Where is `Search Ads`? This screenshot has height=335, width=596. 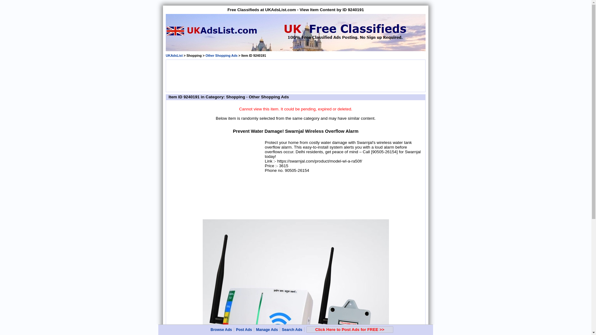
Search Ads is located at coordinates (292, 330).